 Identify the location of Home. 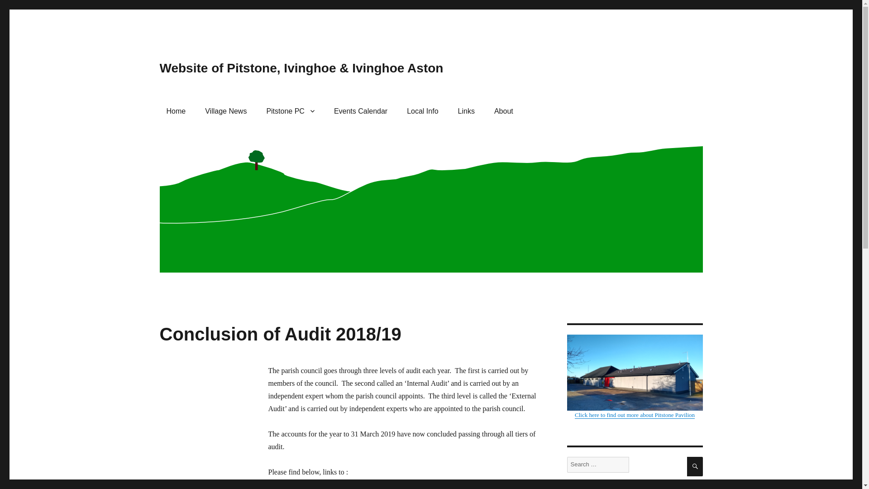
(176, 110).